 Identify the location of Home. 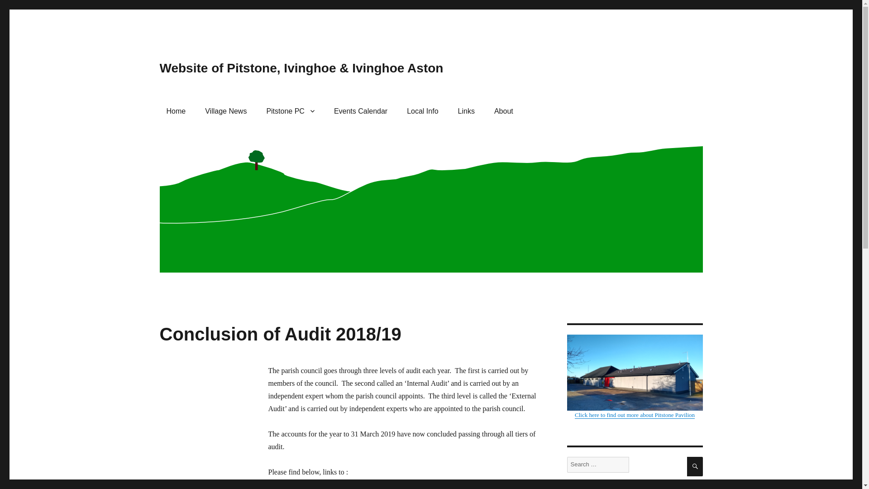
(176, 110).